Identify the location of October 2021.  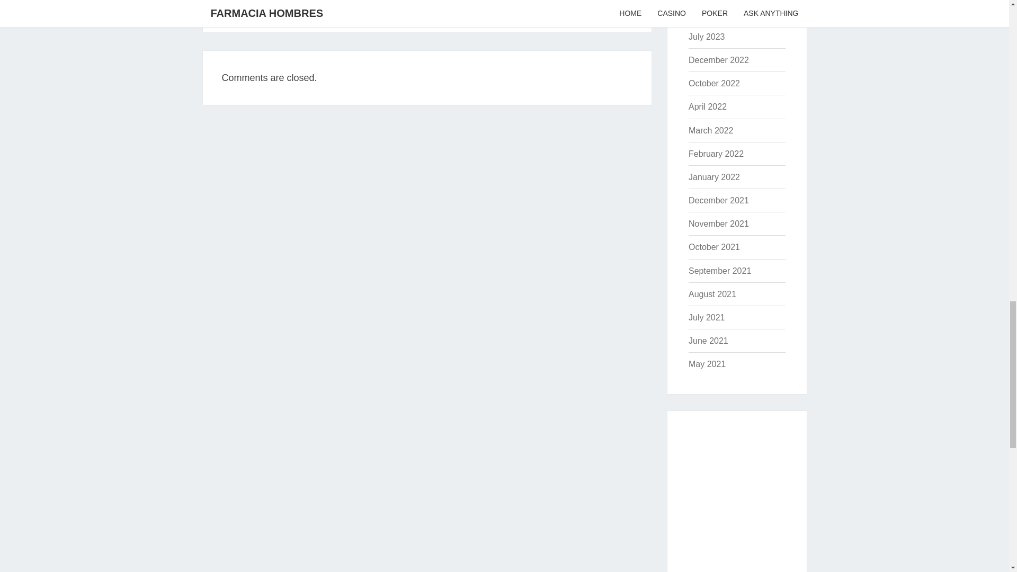
(714, 247).